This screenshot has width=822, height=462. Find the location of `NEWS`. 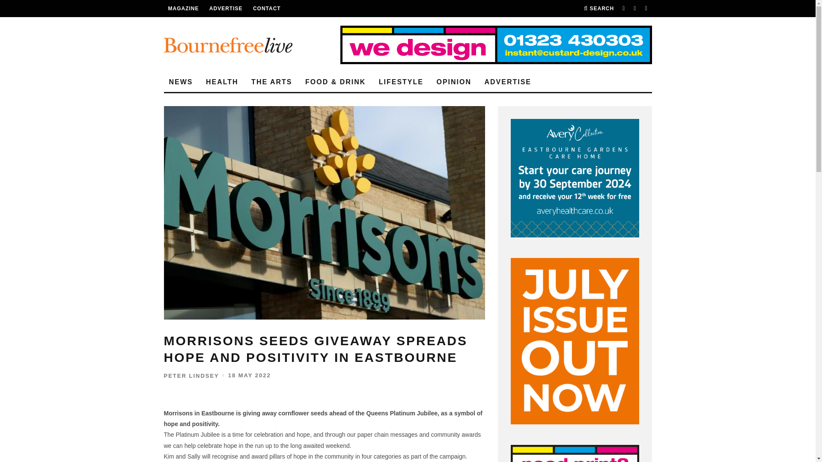

NEWS is located at coordinates (181, 82).